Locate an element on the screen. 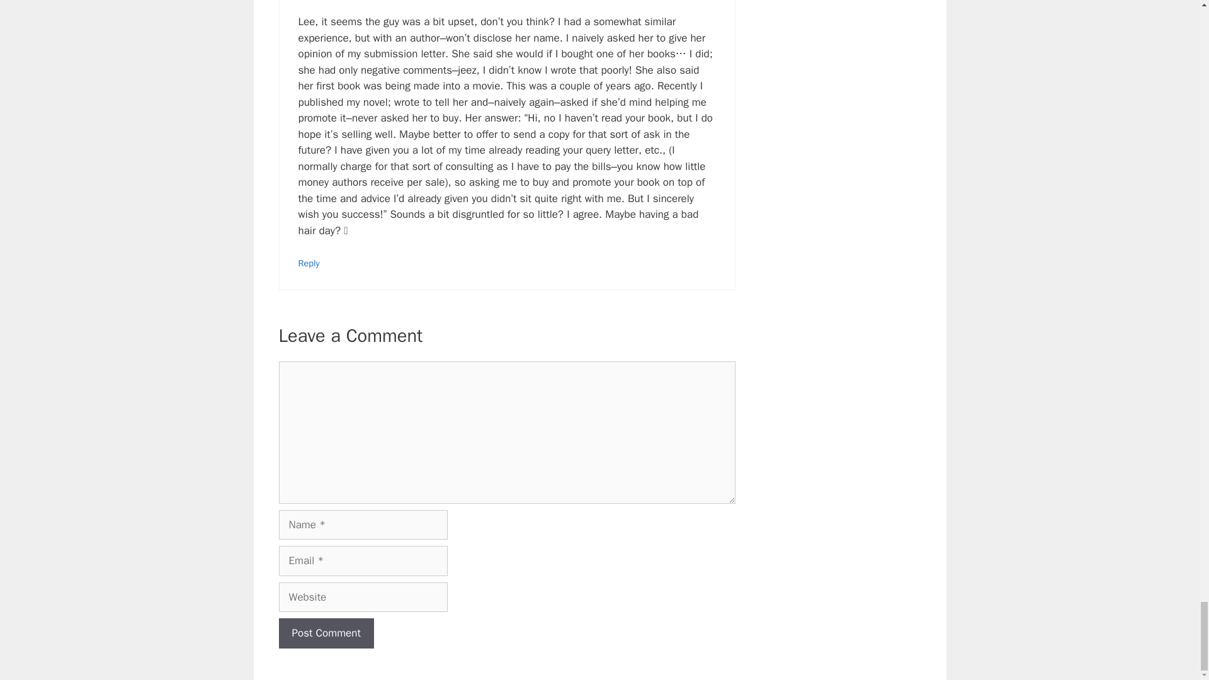 This screenshot has width=1209, height=680. Post Comment is located at coordinates (326, 633).